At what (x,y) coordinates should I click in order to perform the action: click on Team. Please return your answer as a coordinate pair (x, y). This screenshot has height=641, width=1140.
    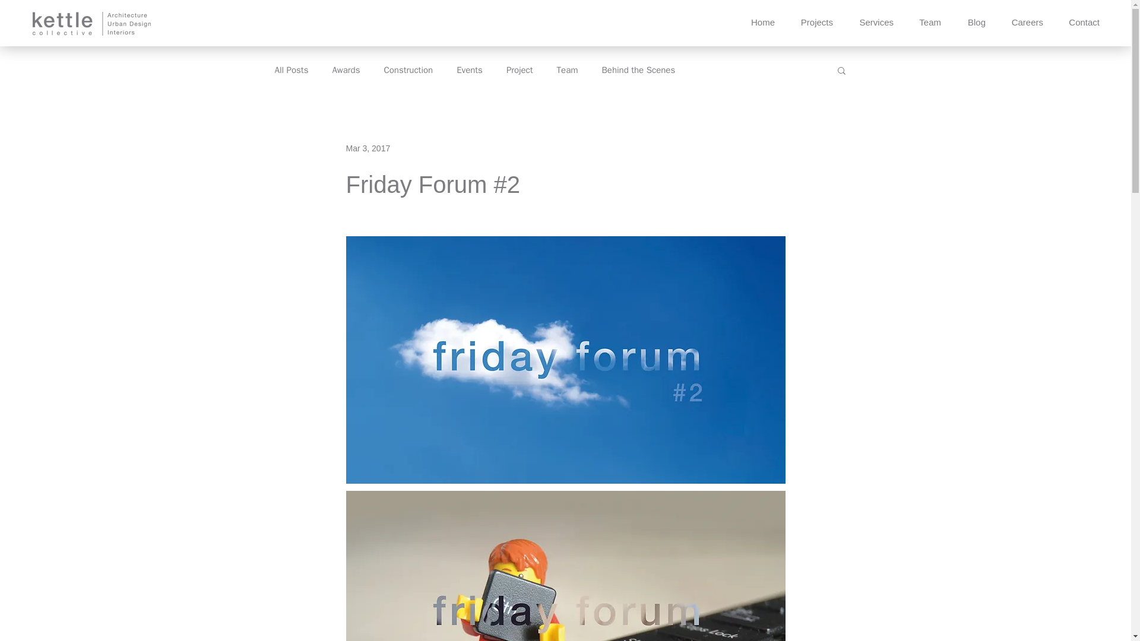
    Looking at the image, I should click on (568, 70).